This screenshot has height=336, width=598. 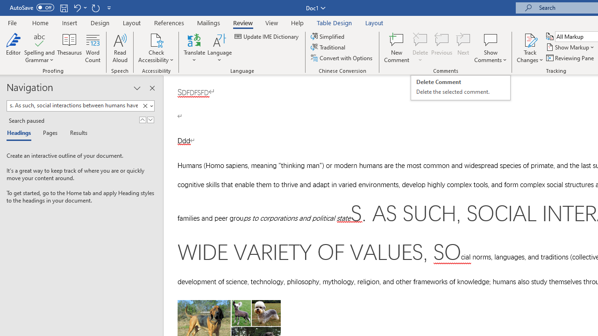 I want to click on Pages, so click(x=461, y=88).